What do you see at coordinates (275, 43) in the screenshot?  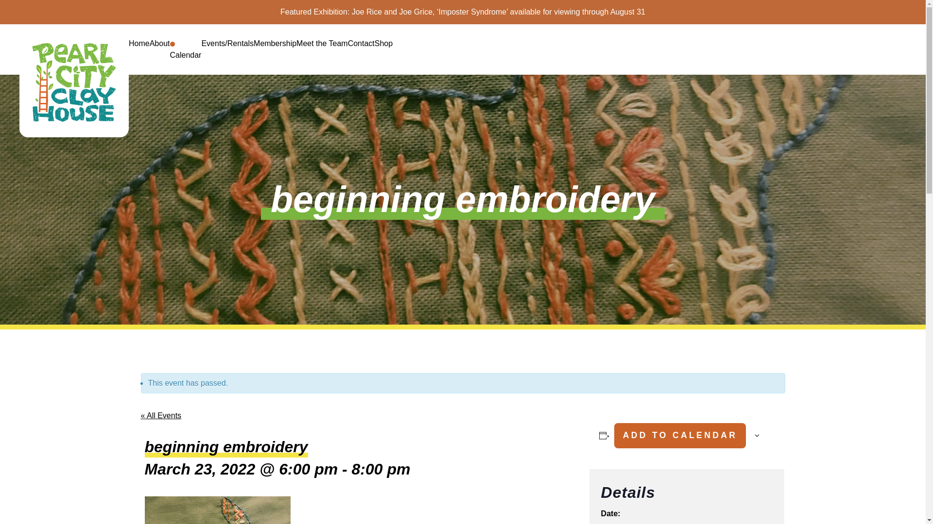 I see `Membership` at bounding box center [275, 43].